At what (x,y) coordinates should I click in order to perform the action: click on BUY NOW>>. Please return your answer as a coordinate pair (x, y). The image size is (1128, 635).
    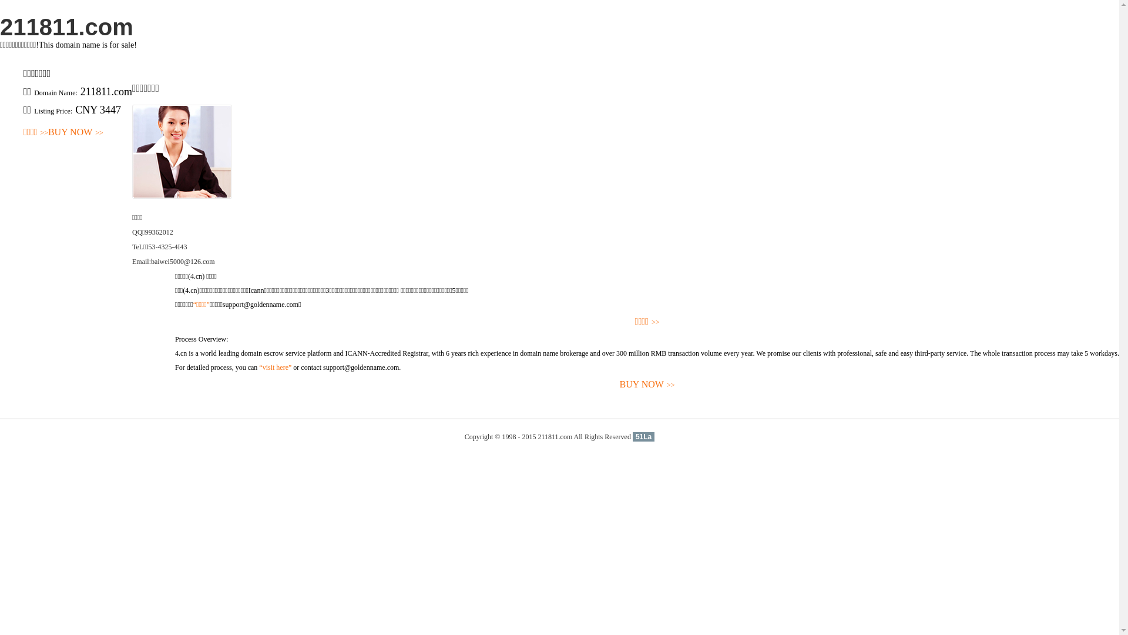
    Looking at the image, I should click on (647, 385).